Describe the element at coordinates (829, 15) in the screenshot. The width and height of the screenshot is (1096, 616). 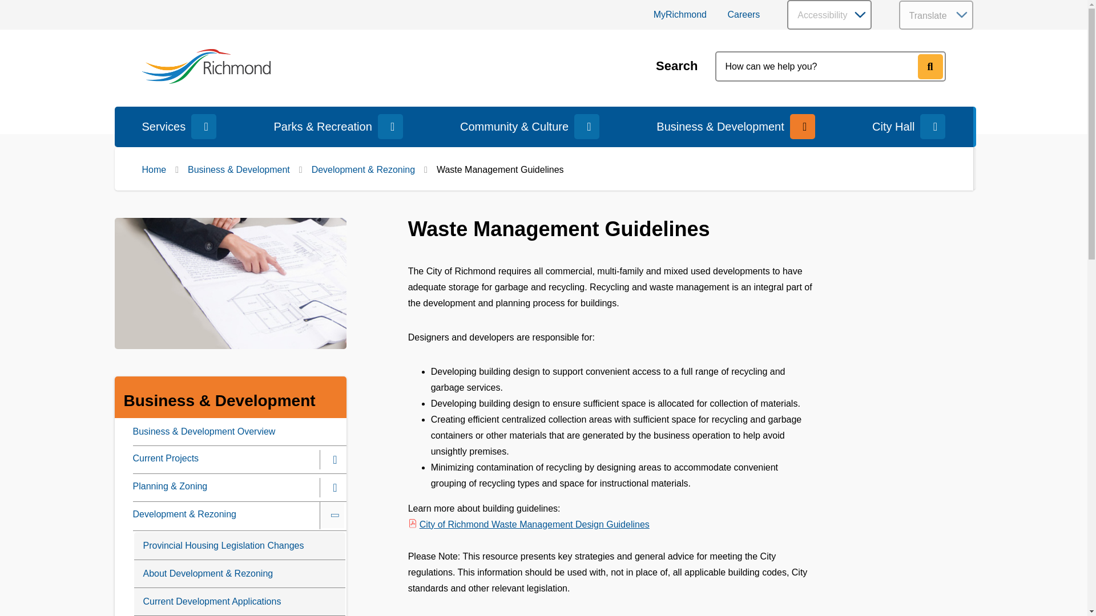
I see `Accessibility` at that location.